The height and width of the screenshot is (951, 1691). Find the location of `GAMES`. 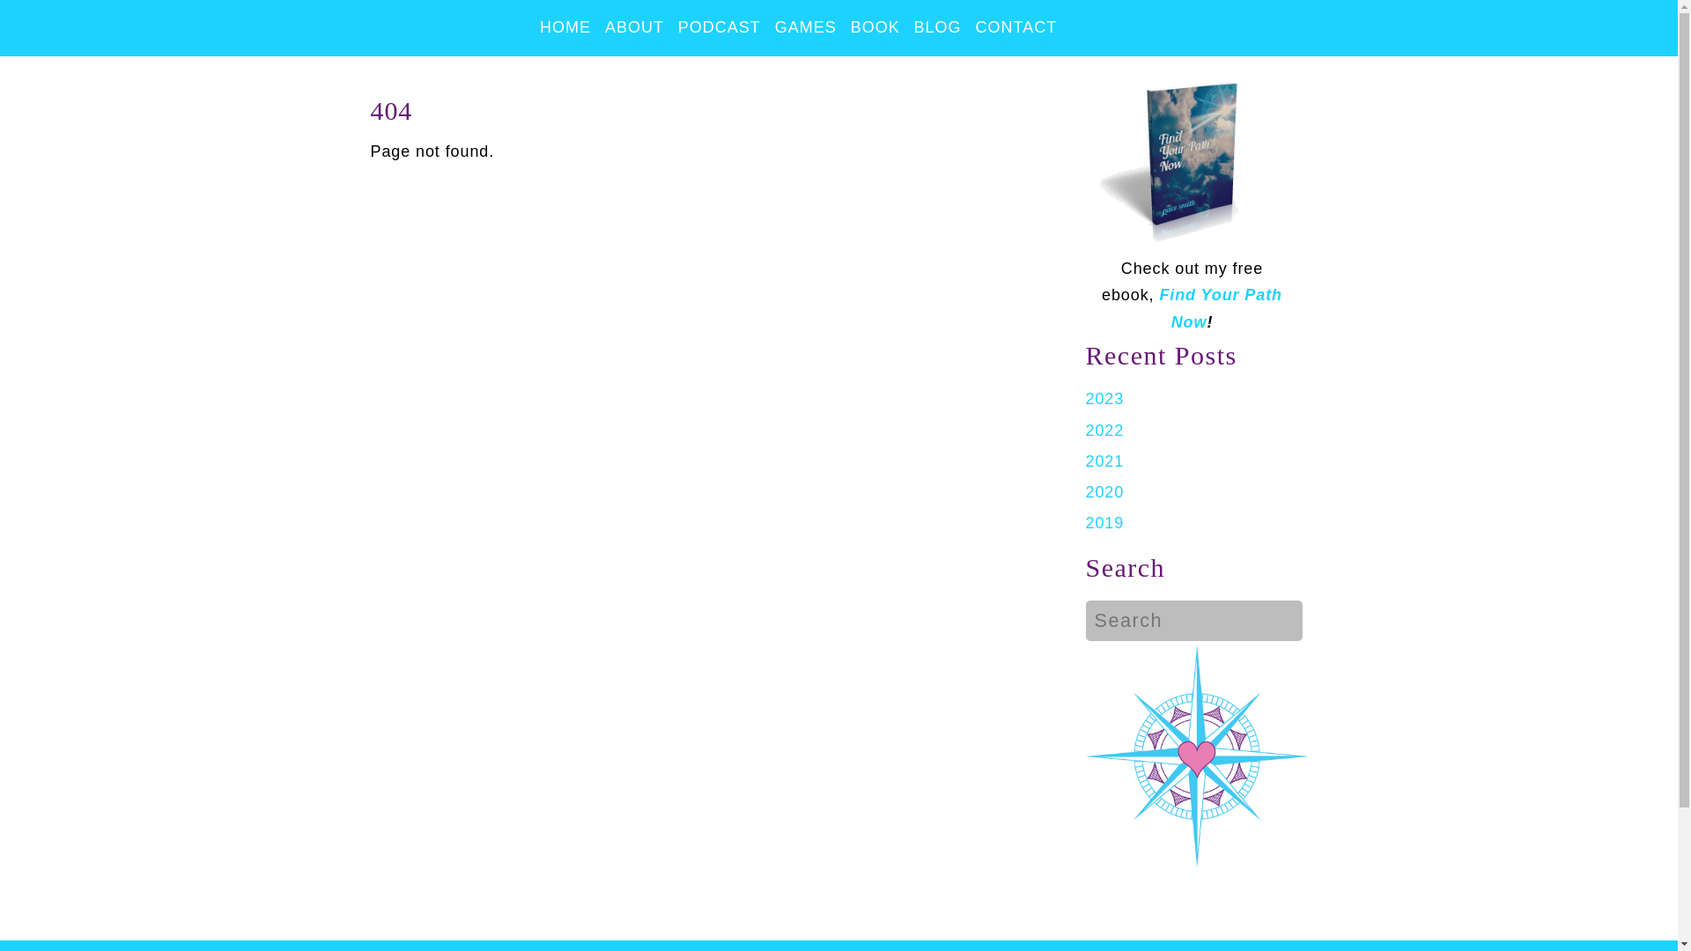

GAMES is located at coordinates (805, 28).